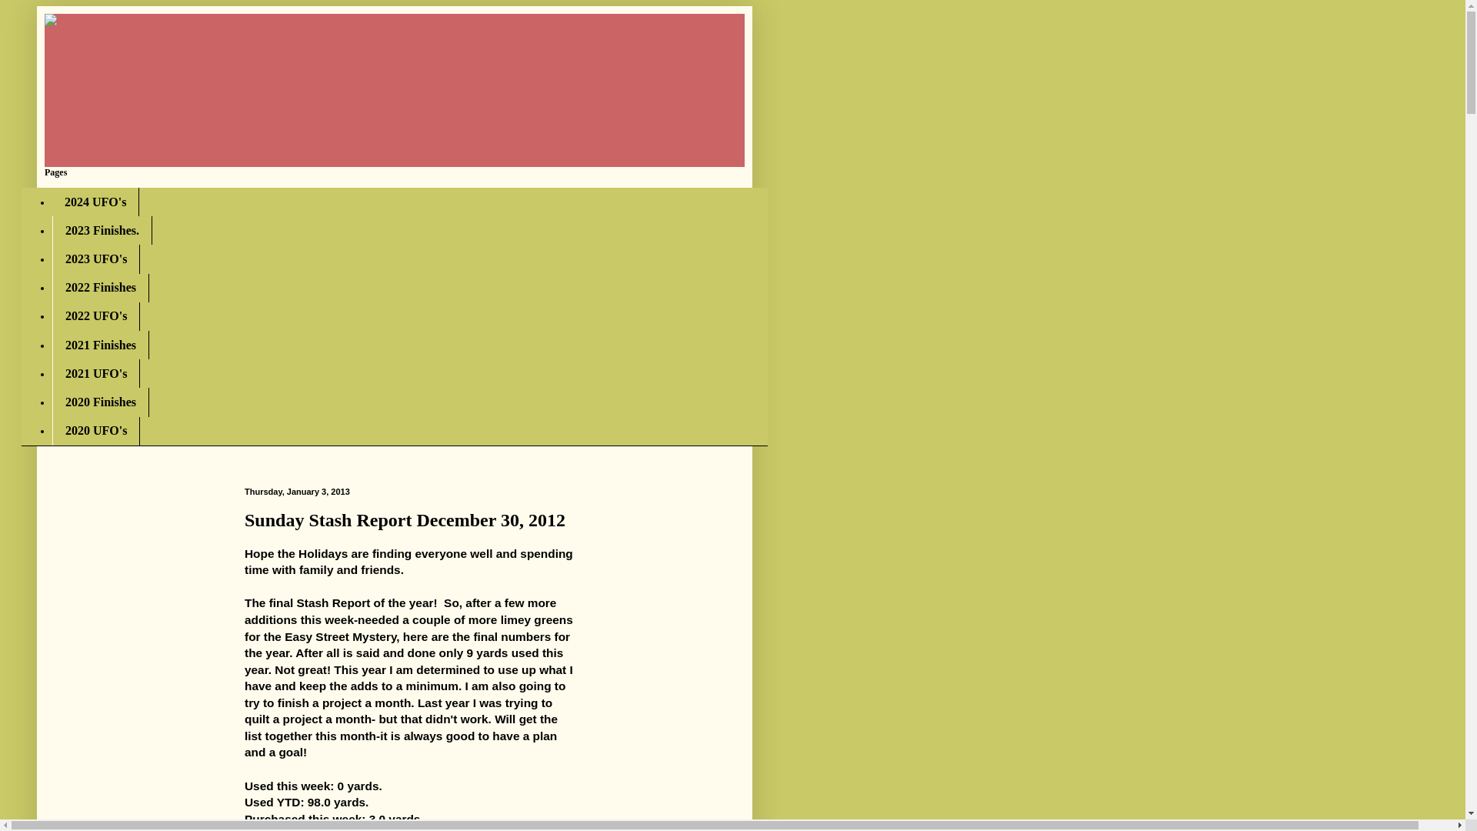 Image resolution: width=1477 pixels, height=831 pixels. I want to click on 2024 UFO's, so click(95, 202).